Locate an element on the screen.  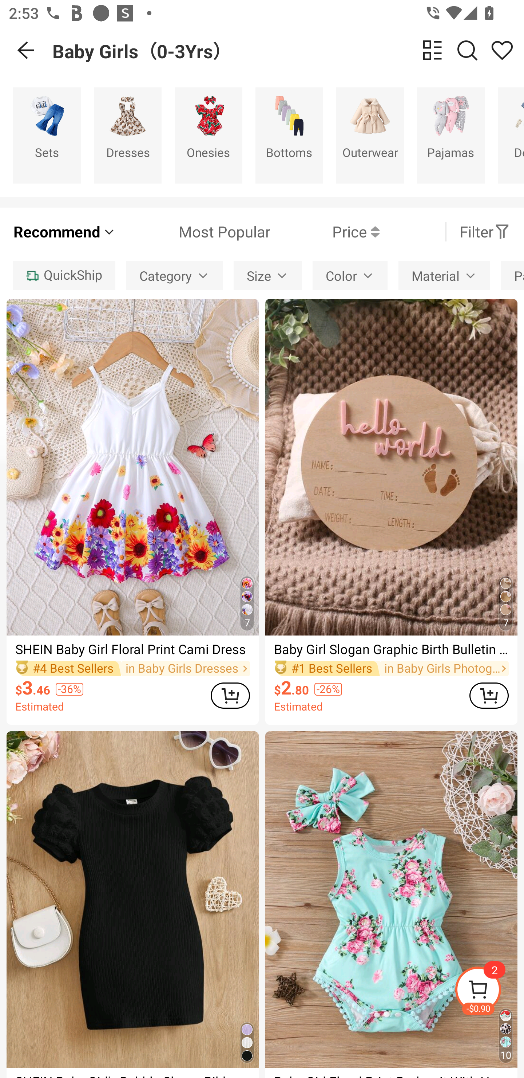
Material is located at coordinates (444, 275).